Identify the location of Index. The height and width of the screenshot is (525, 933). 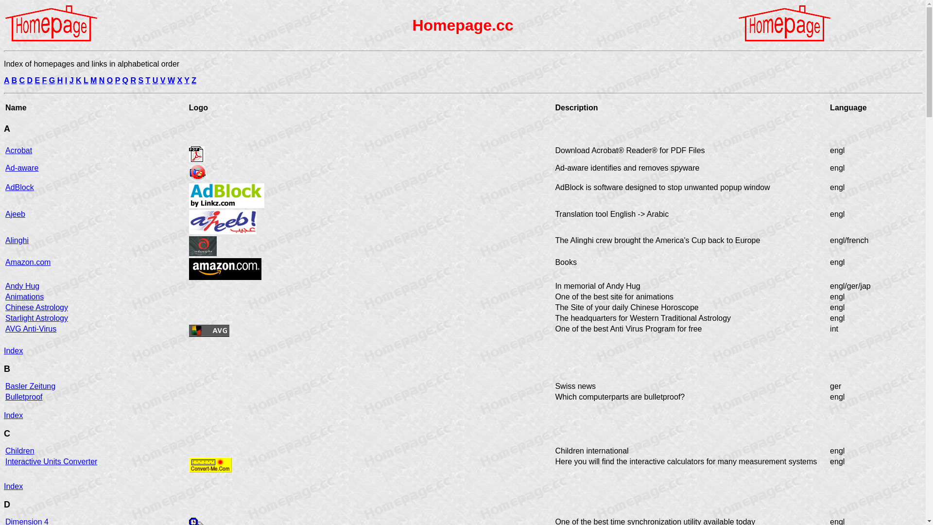
(14, 420).